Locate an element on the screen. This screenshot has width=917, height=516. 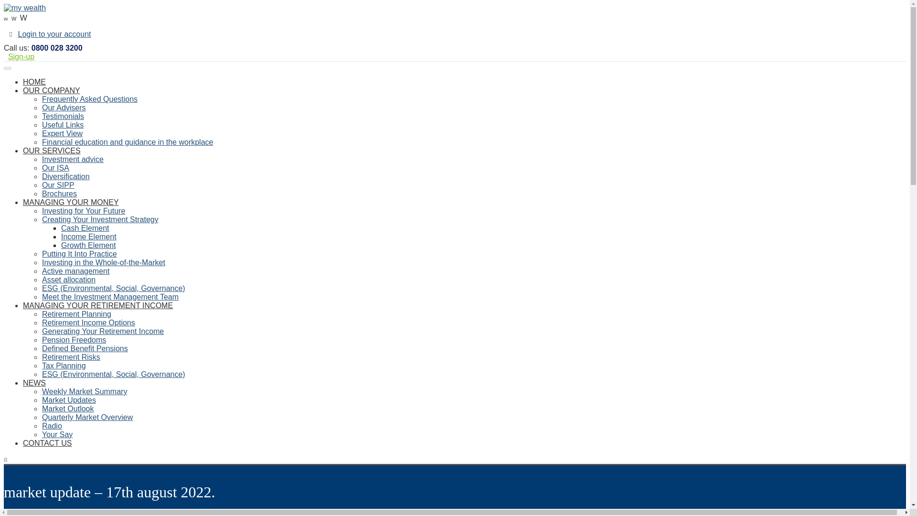
NEWS is located at coordinates (34, 383).